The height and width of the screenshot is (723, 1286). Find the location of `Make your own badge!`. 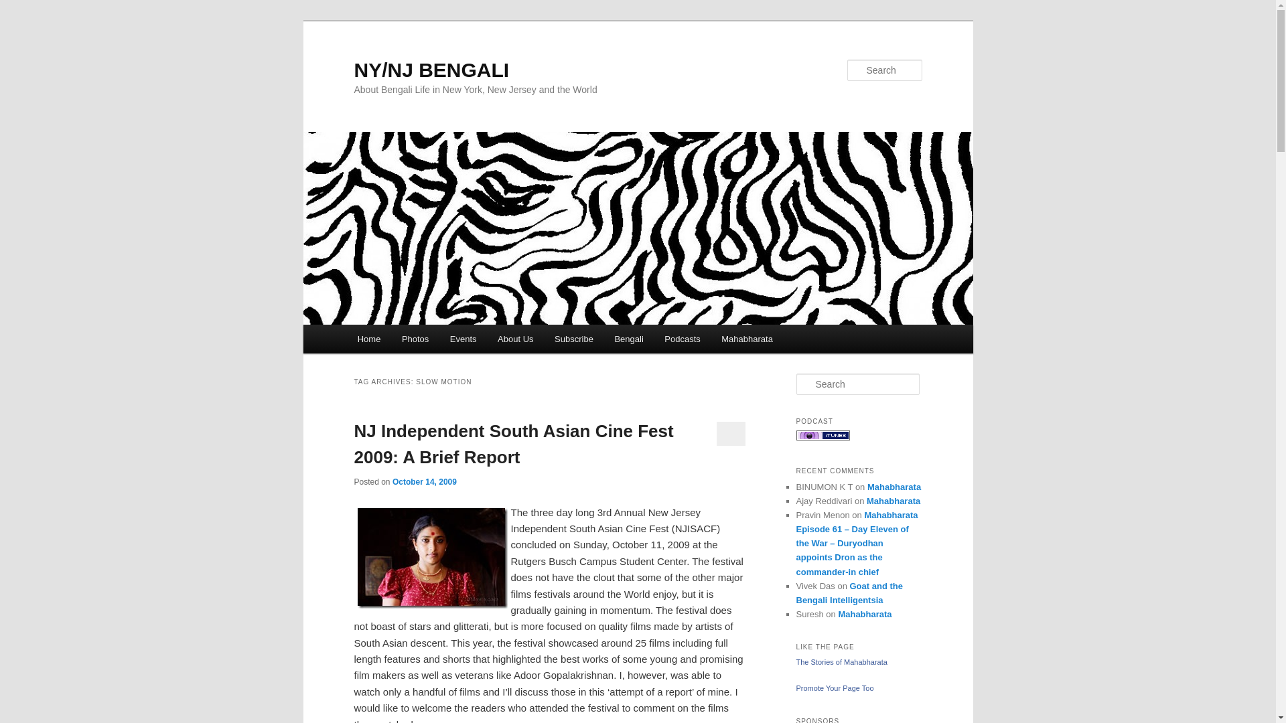

Make your own badge! is located at coordinates (835, 688).